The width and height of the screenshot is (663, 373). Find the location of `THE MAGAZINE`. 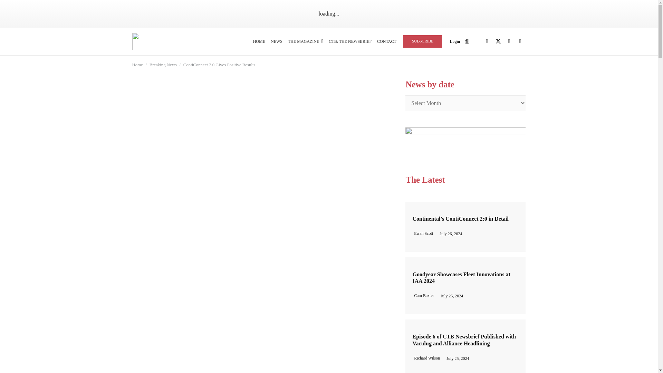

THE MAGAZINE is located at coordinates (305, 41).